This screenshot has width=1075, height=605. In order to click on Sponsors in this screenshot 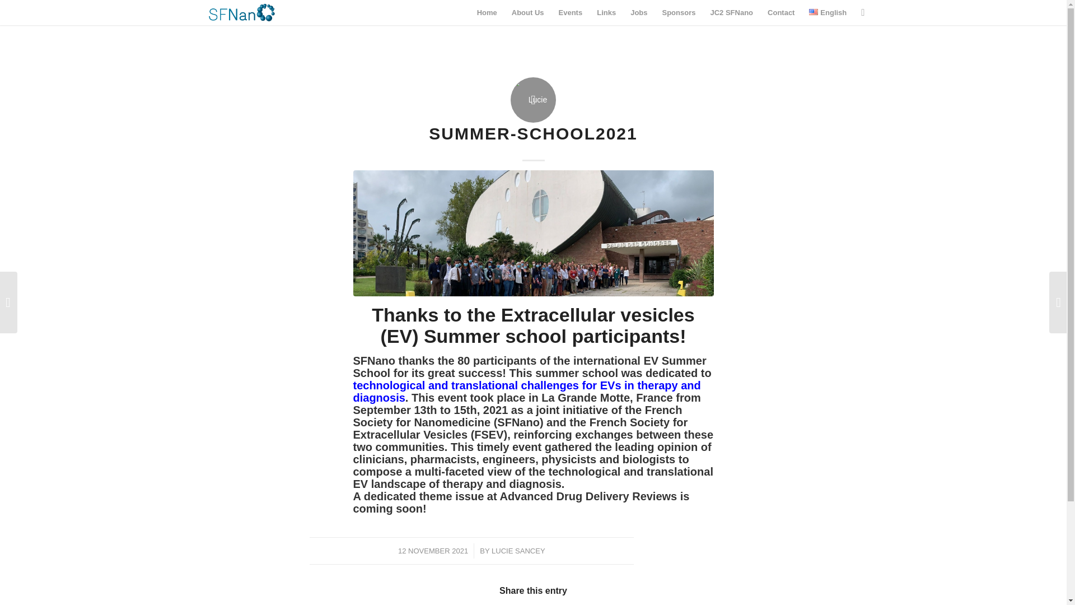, I will do `click(679, 12)`.